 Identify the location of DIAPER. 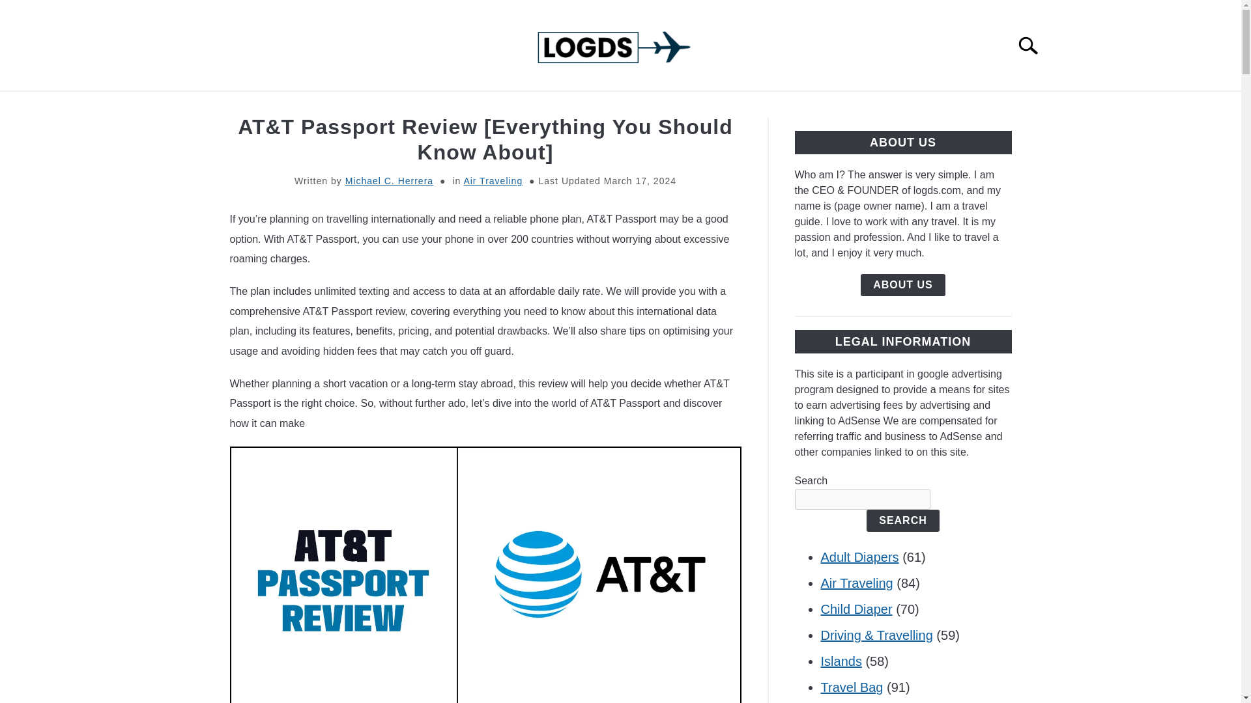
(476, 106).